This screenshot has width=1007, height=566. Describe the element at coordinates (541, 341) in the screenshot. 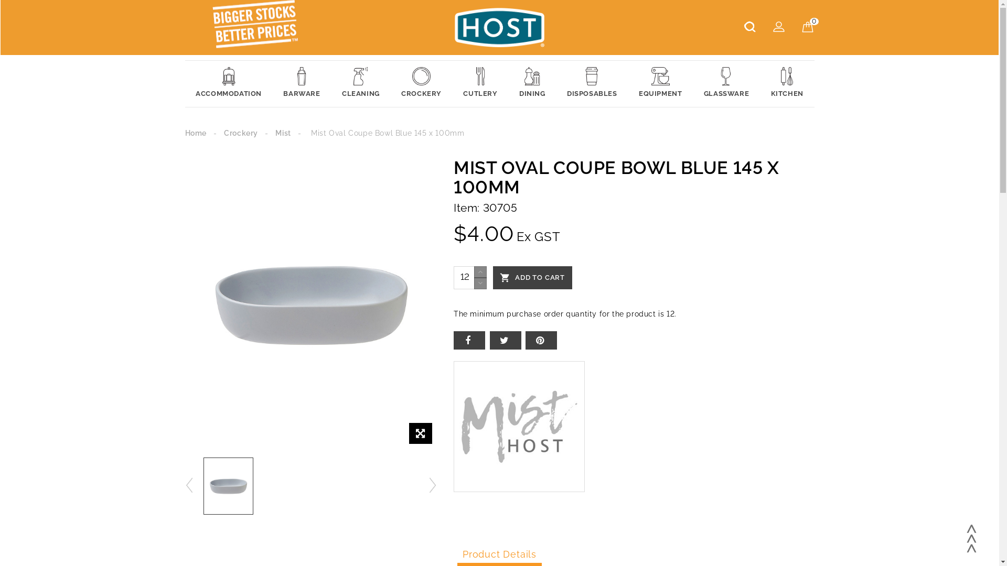

I see `Pinterest` at that location.